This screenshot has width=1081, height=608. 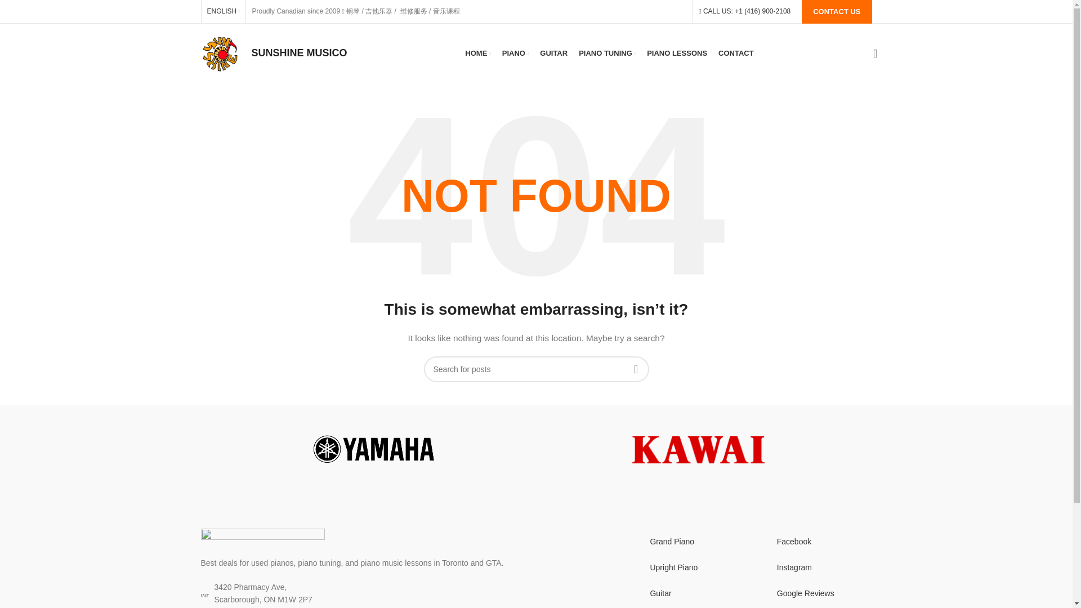 What do you see at coordinates (696, 567) in the screenshot?
I see `Upright Piano` at bounding box center [696, 567].